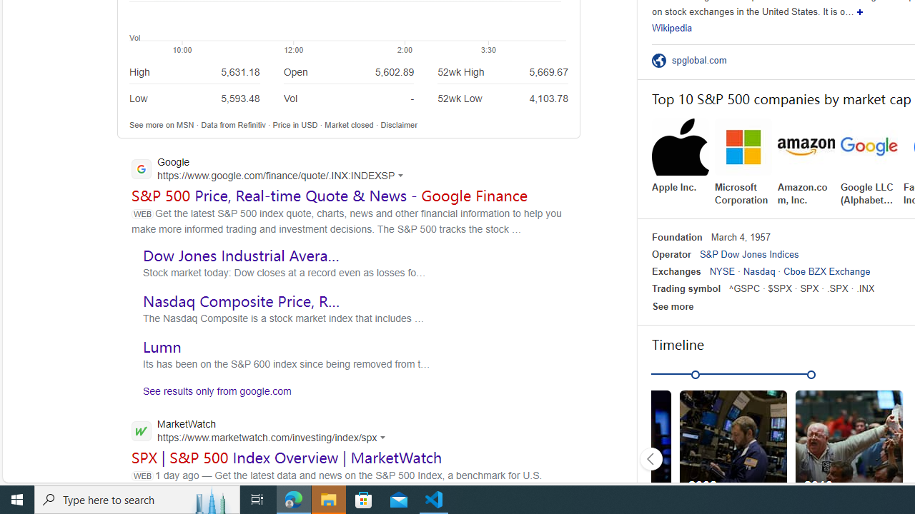 The height and width of the screenshot is (514, 915). Describe the element at coordinates (661, 60) in the screenshot. I see `Official Site` at that location.